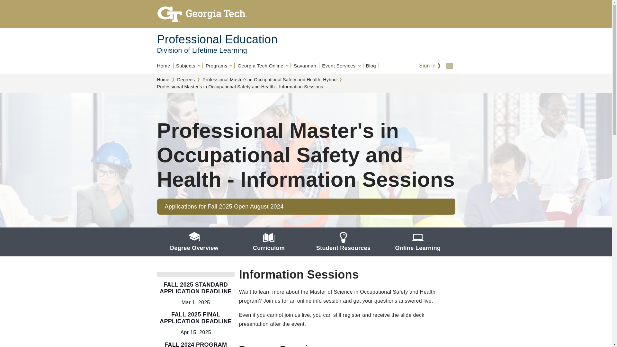 The image size is (617, 347). I want to click on Savannah, so click(305, 66).